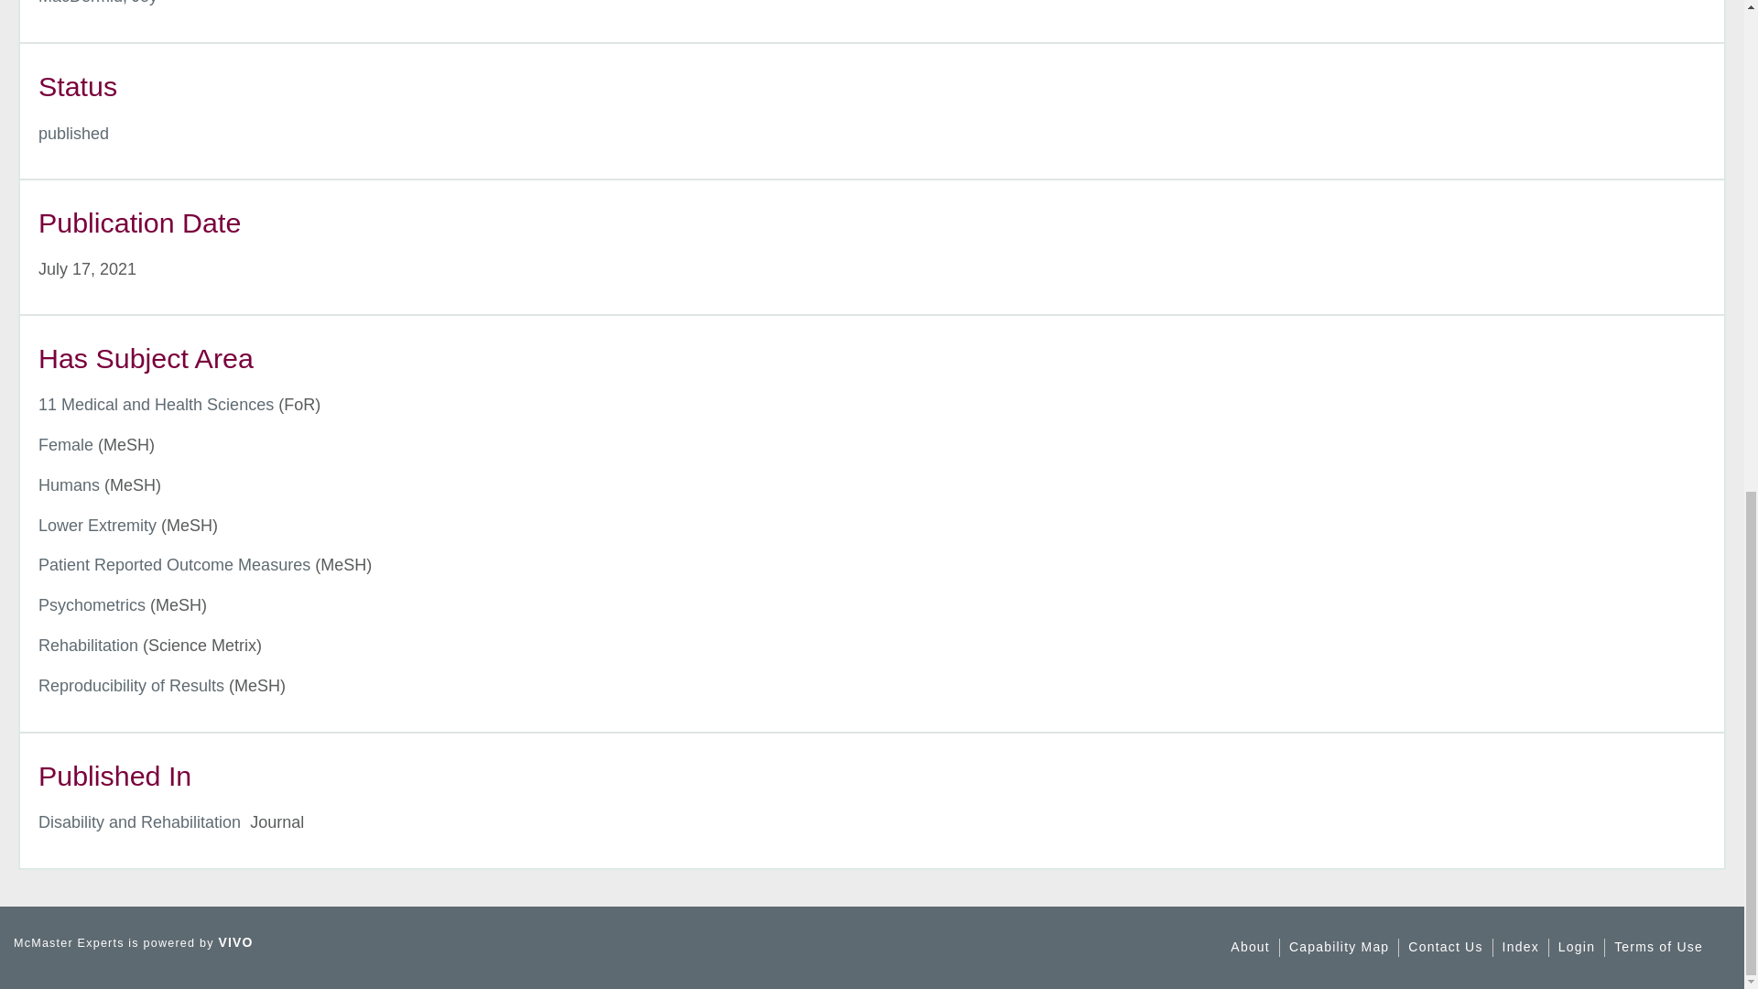 The width and height of the screenshot is (1758, 989). Describe the element at coordinates (156, 405) in the screenshot. I see `11 Medical and Health Sciences` at that location.